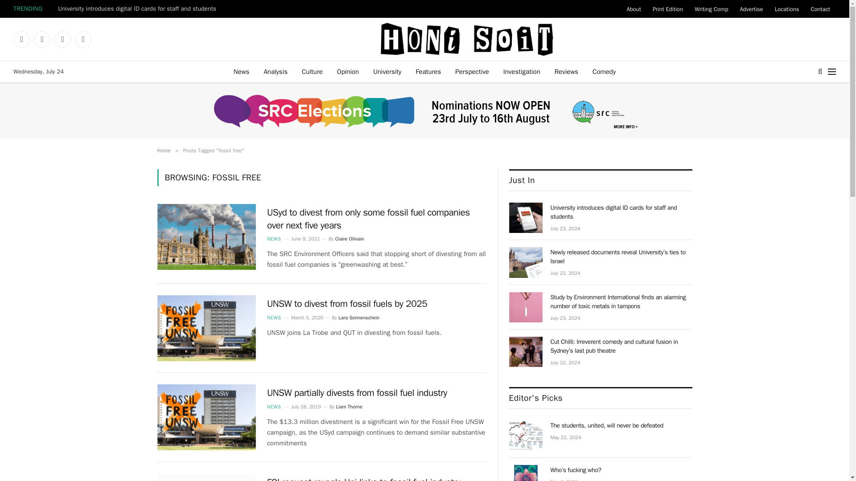 The height and width of the screenshot is (481, 856). Describe the element at coordinates (711, 9) in the screenshot. I see `Writing Comp` at that location.